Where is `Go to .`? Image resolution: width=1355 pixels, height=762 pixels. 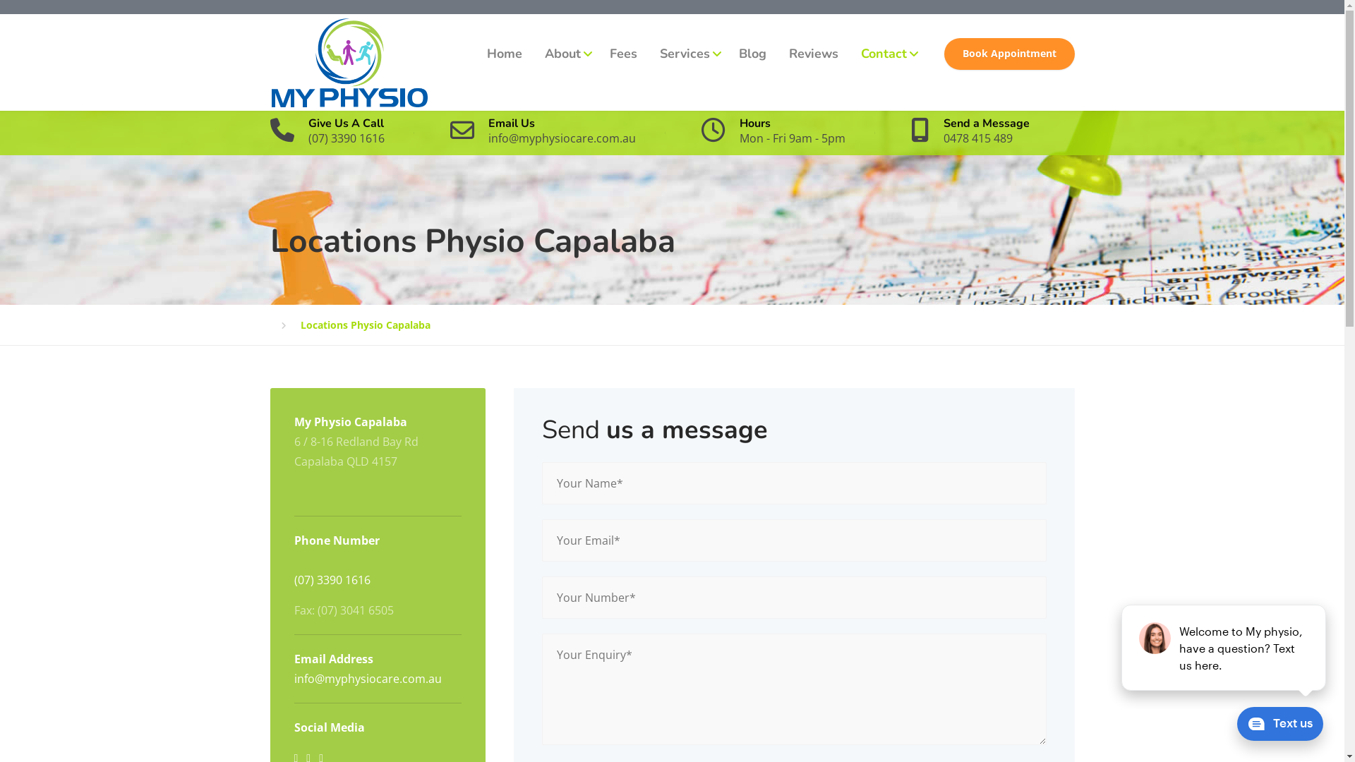
Go to . is located at coordinates (285, 325).